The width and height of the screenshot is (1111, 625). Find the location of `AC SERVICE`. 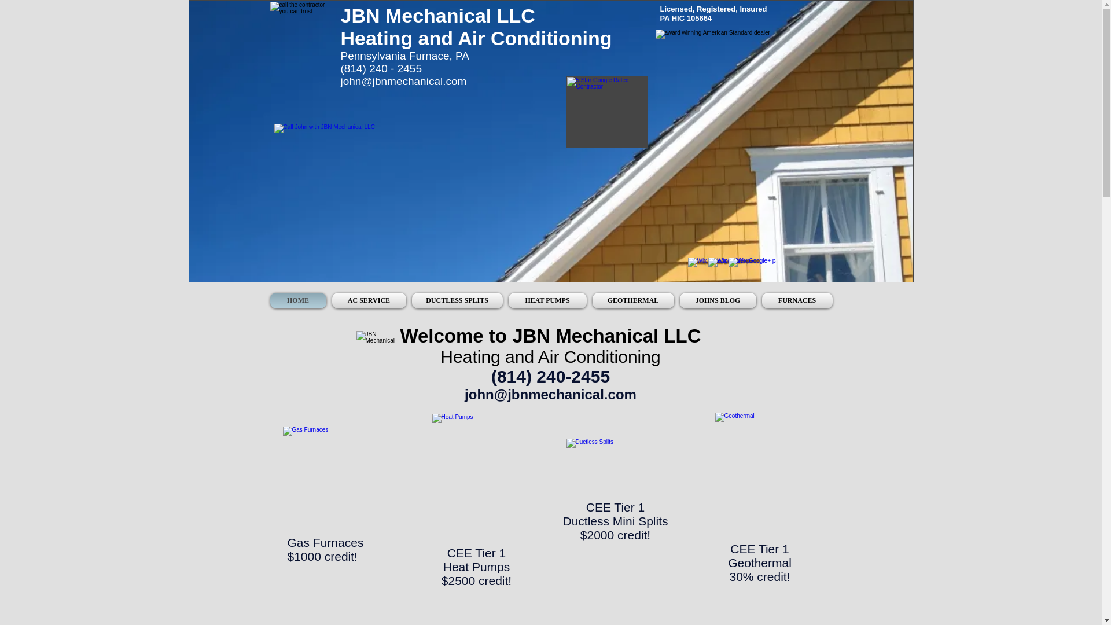

AC SERVICE is located at coordinates (369, 301).